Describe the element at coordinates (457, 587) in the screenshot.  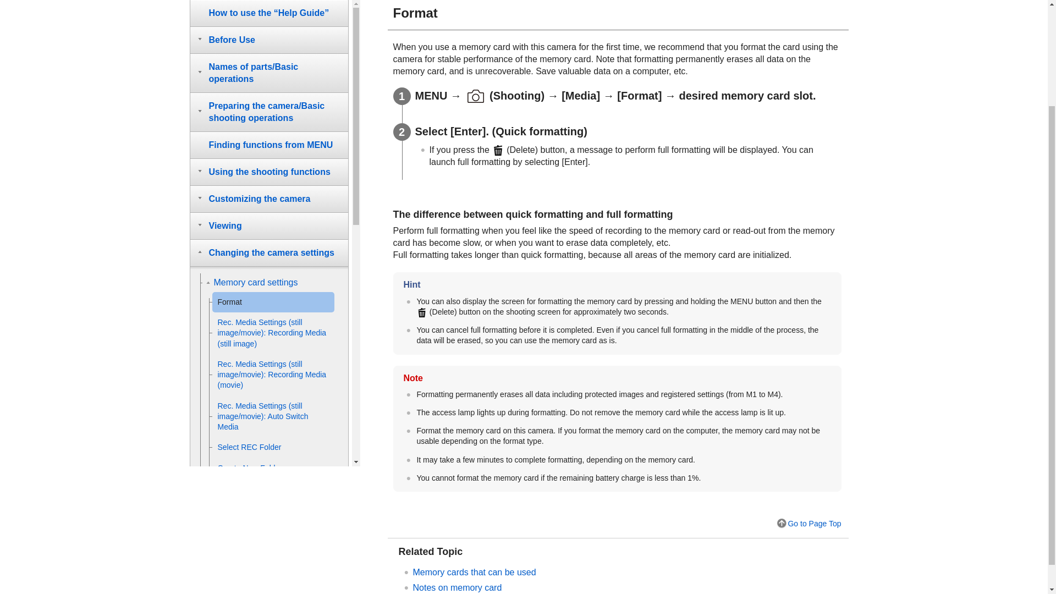
I see `Notes on memory card` at that location.